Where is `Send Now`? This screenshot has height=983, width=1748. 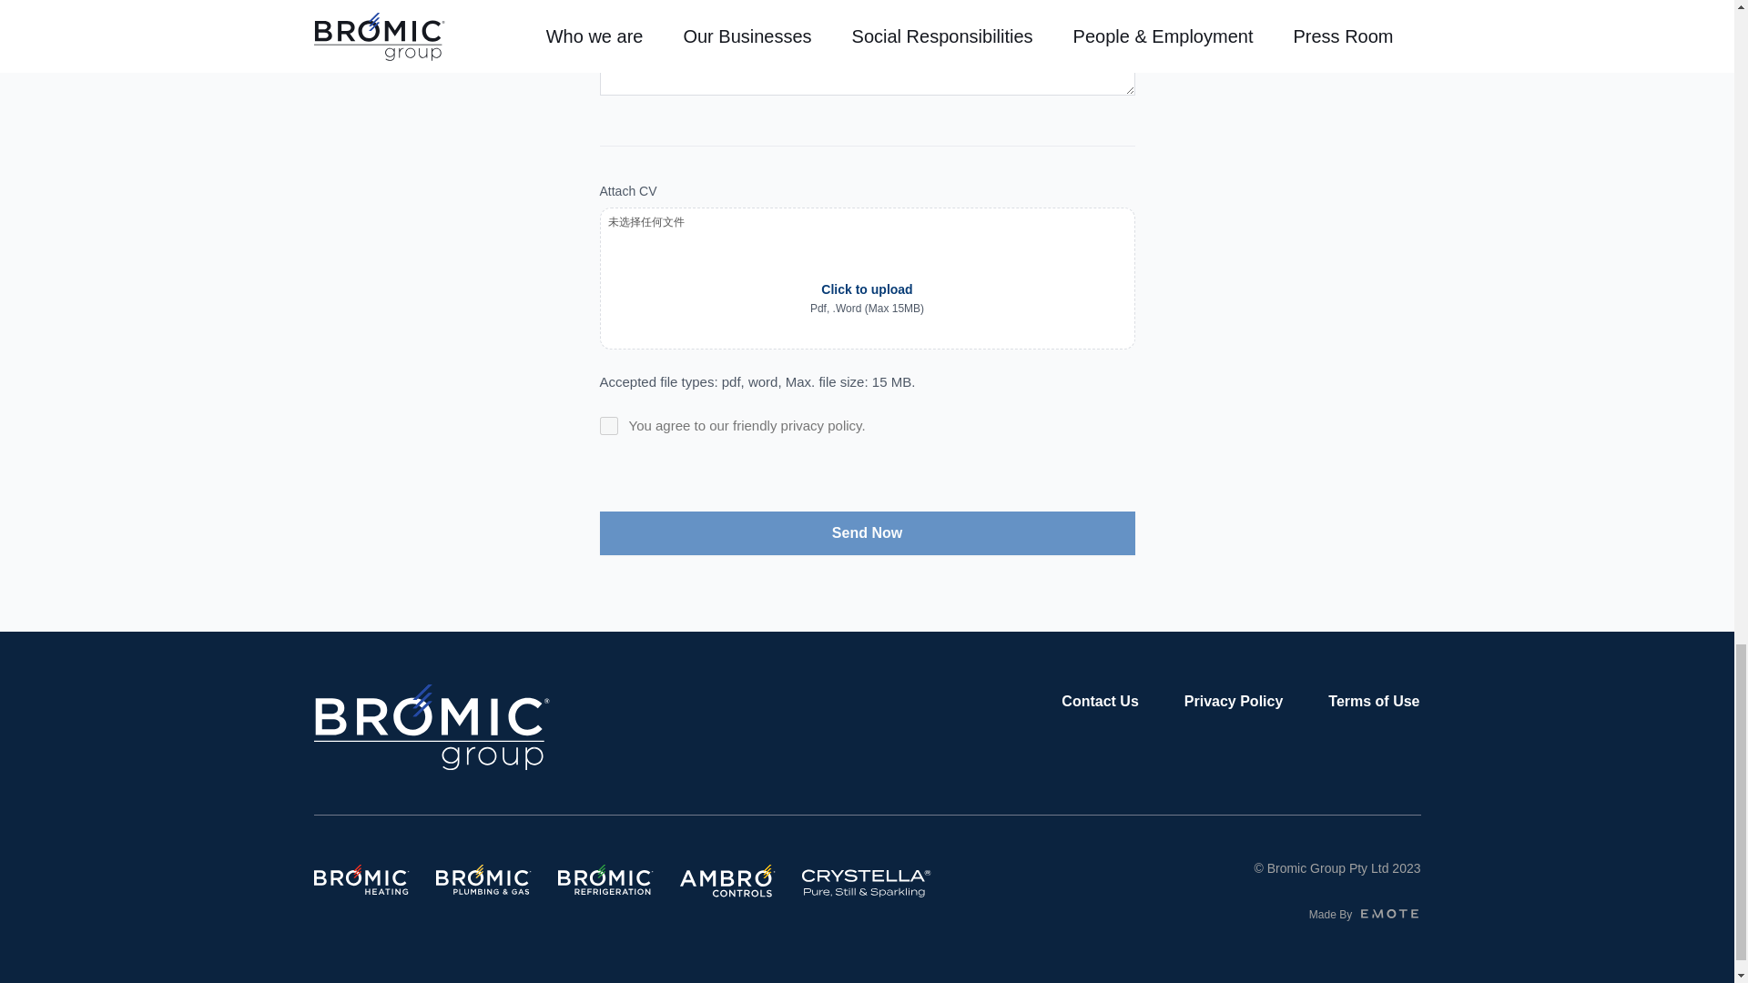 Send Now is located at coordinates (867, 533).